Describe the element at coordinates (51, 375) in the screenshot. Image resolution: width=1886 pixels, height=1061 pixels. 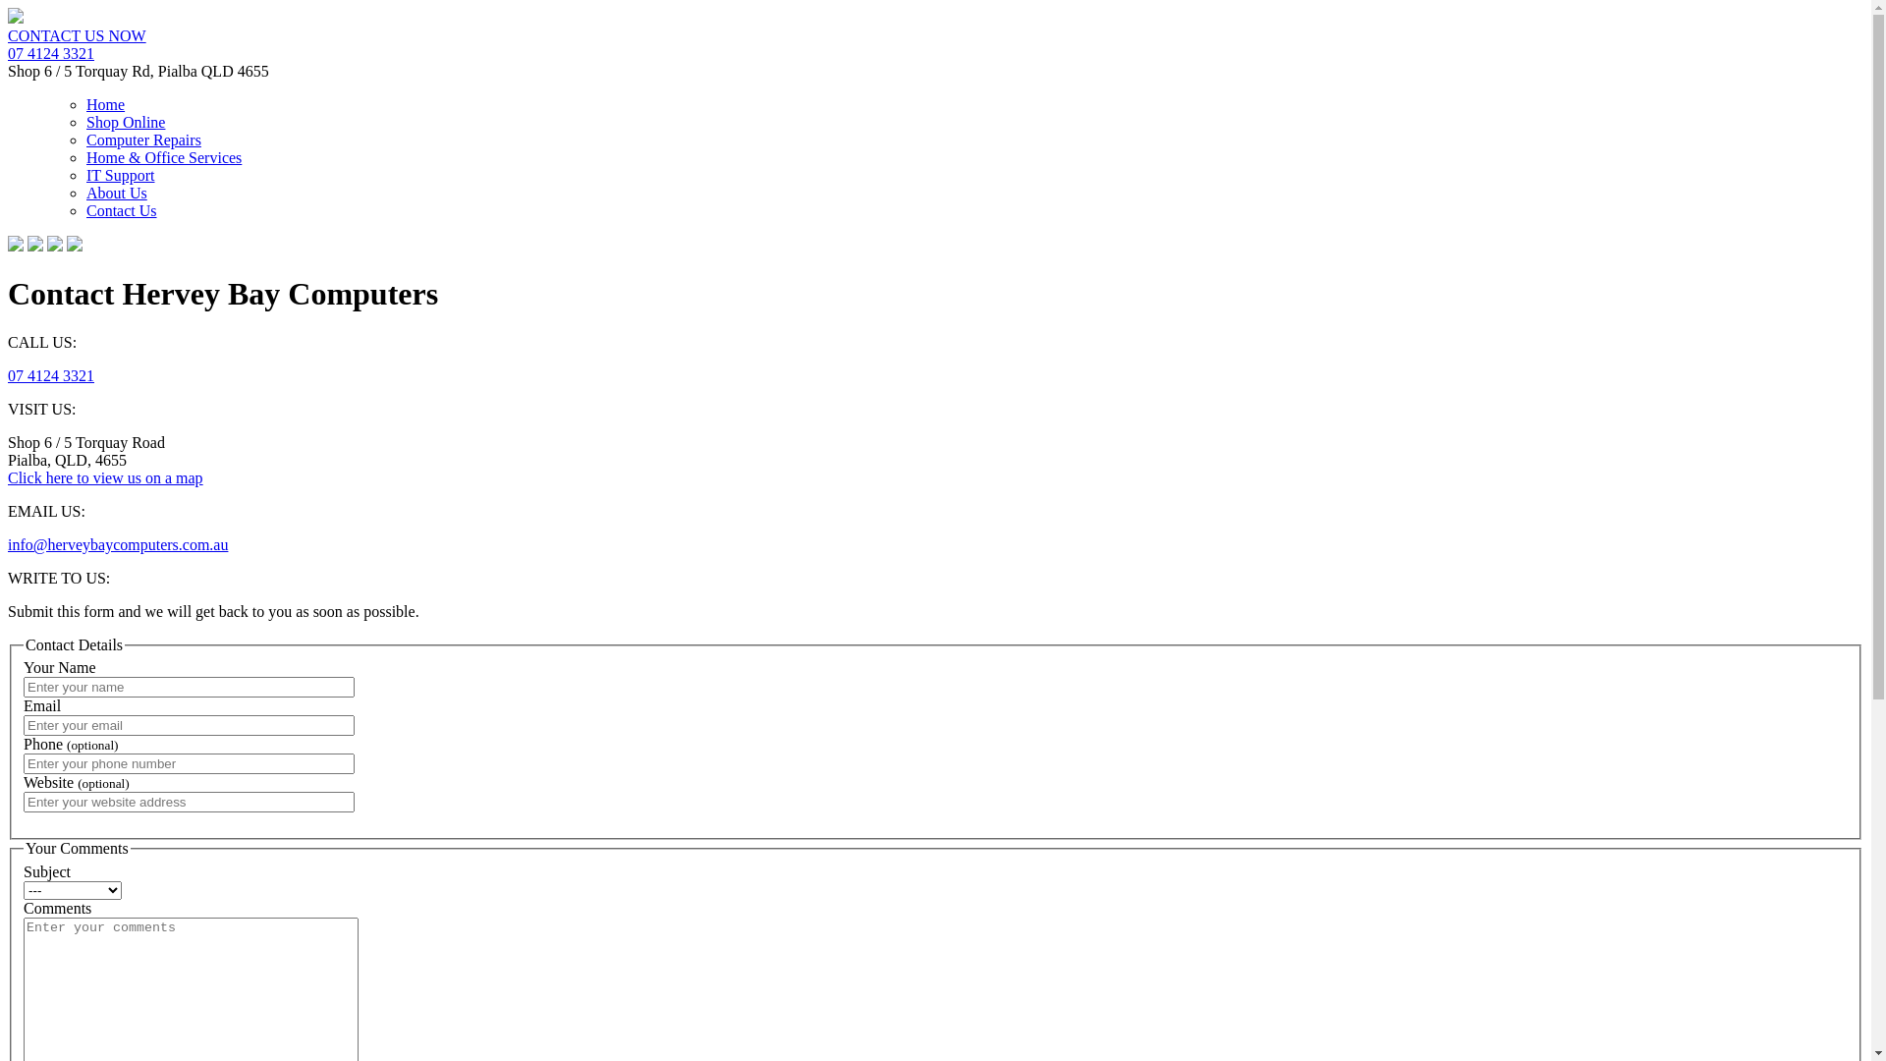
I see `07 4124 3321` at that location.